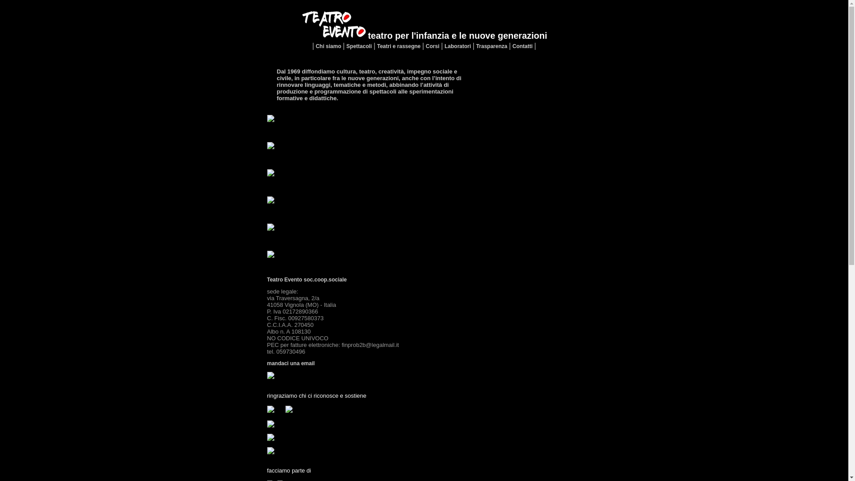 Image resolution: width=855 pixels, height=481 pixels. I want to click on Spettacoli, so click(359, 46).